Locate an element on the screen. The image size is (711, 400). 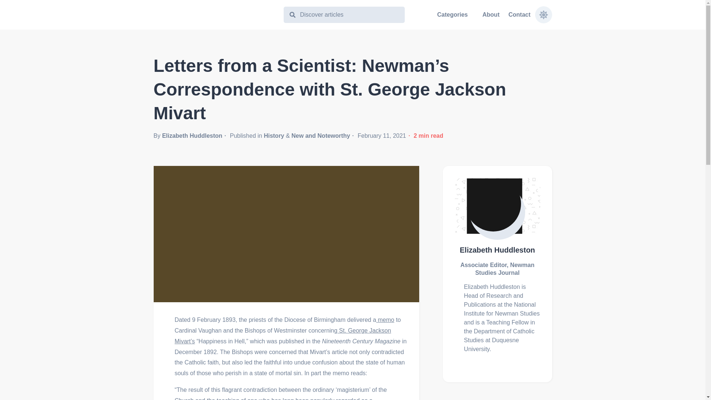
New and Noteworthy is located at coordinates (321, 136).